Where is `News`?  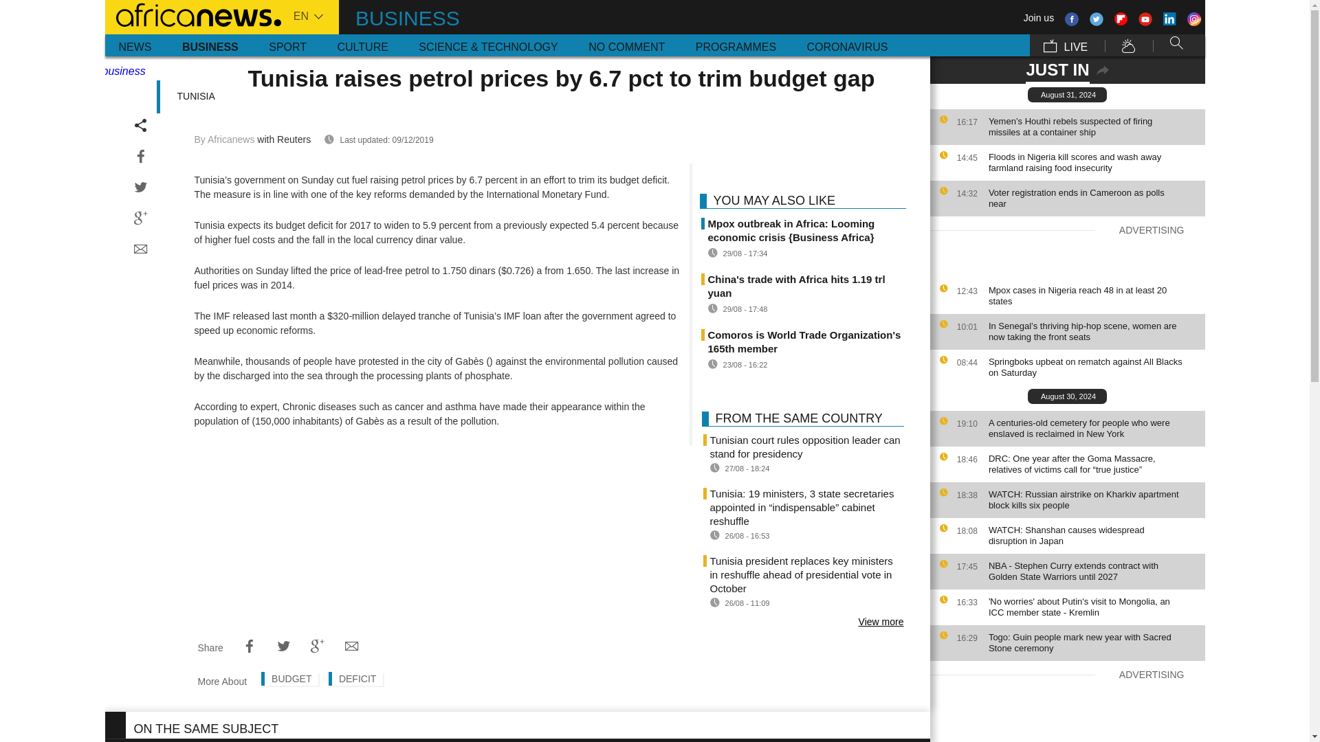 News is located at coordinates (135, 45).